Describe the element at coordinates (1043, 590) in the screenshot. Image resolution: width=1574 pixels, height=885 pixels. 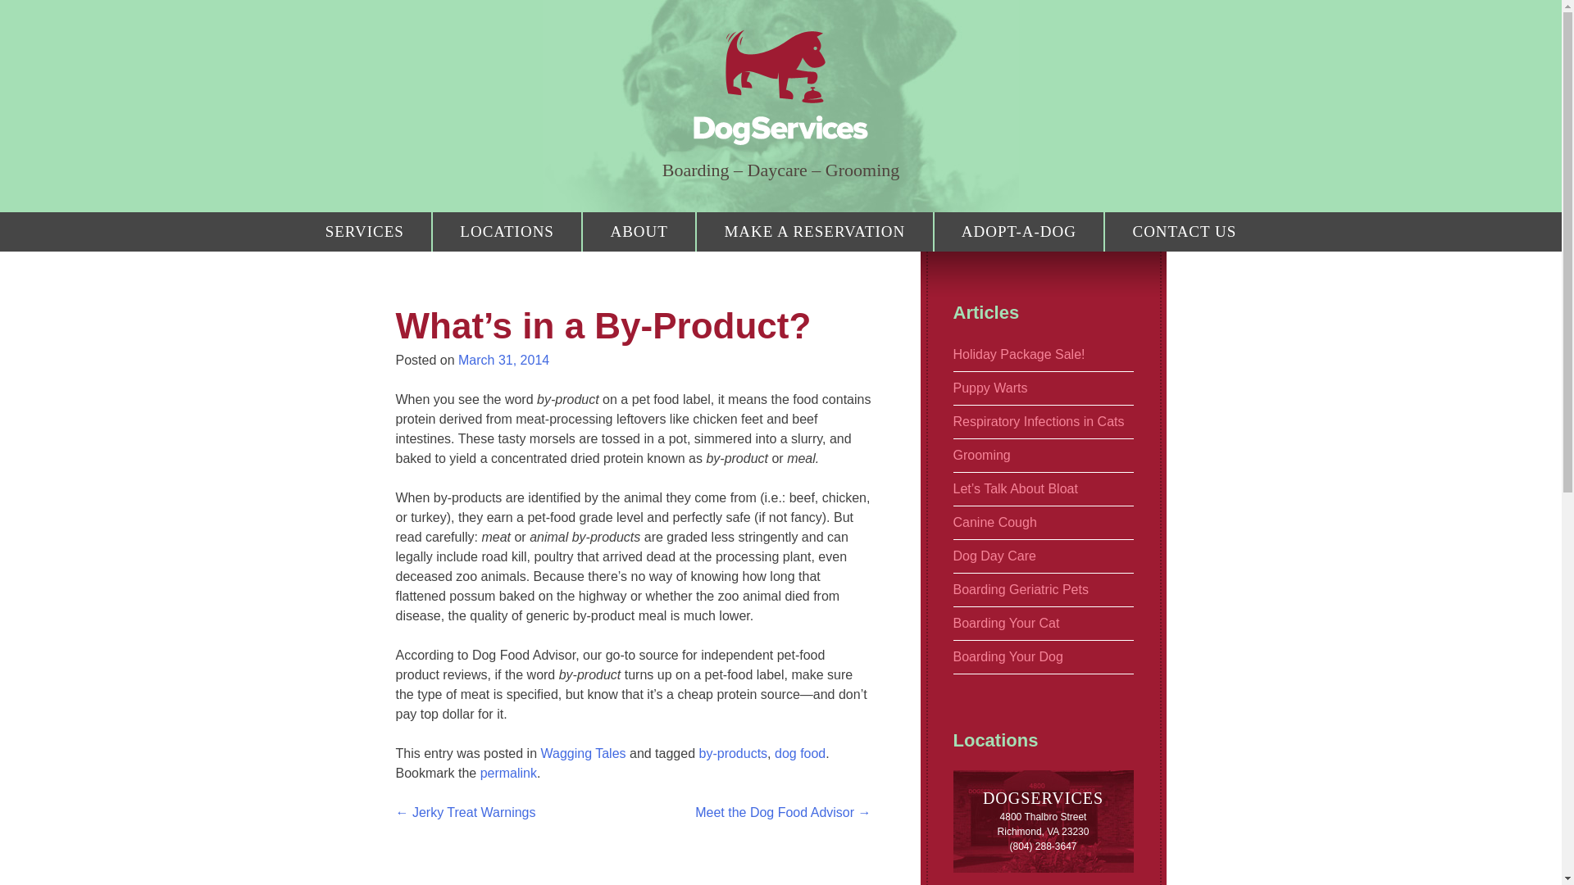
I see `Boarding Geriatric Pets` at that location.